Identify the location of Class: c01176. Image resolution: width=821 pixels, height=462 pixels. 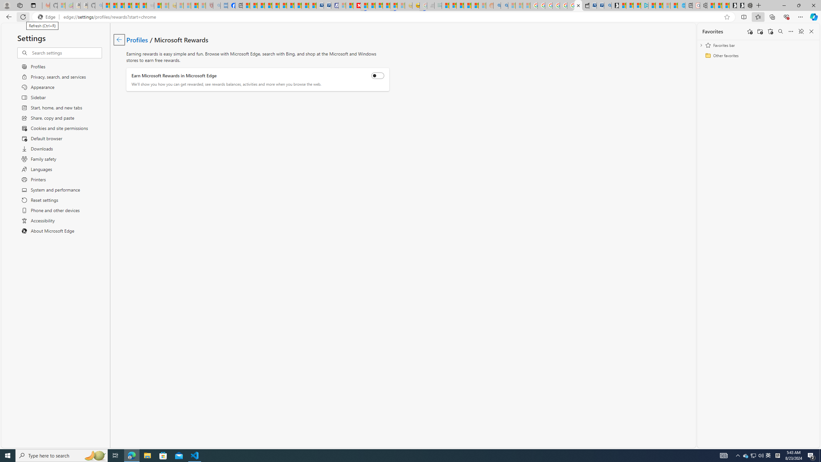
(119, 39).